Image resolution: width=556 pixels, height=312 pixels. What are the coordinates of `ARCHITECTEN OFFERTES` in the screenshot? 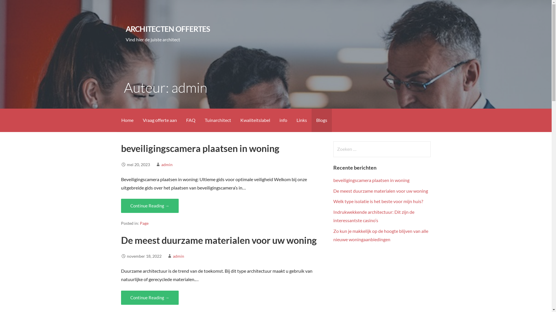 It's located at (168, 29).